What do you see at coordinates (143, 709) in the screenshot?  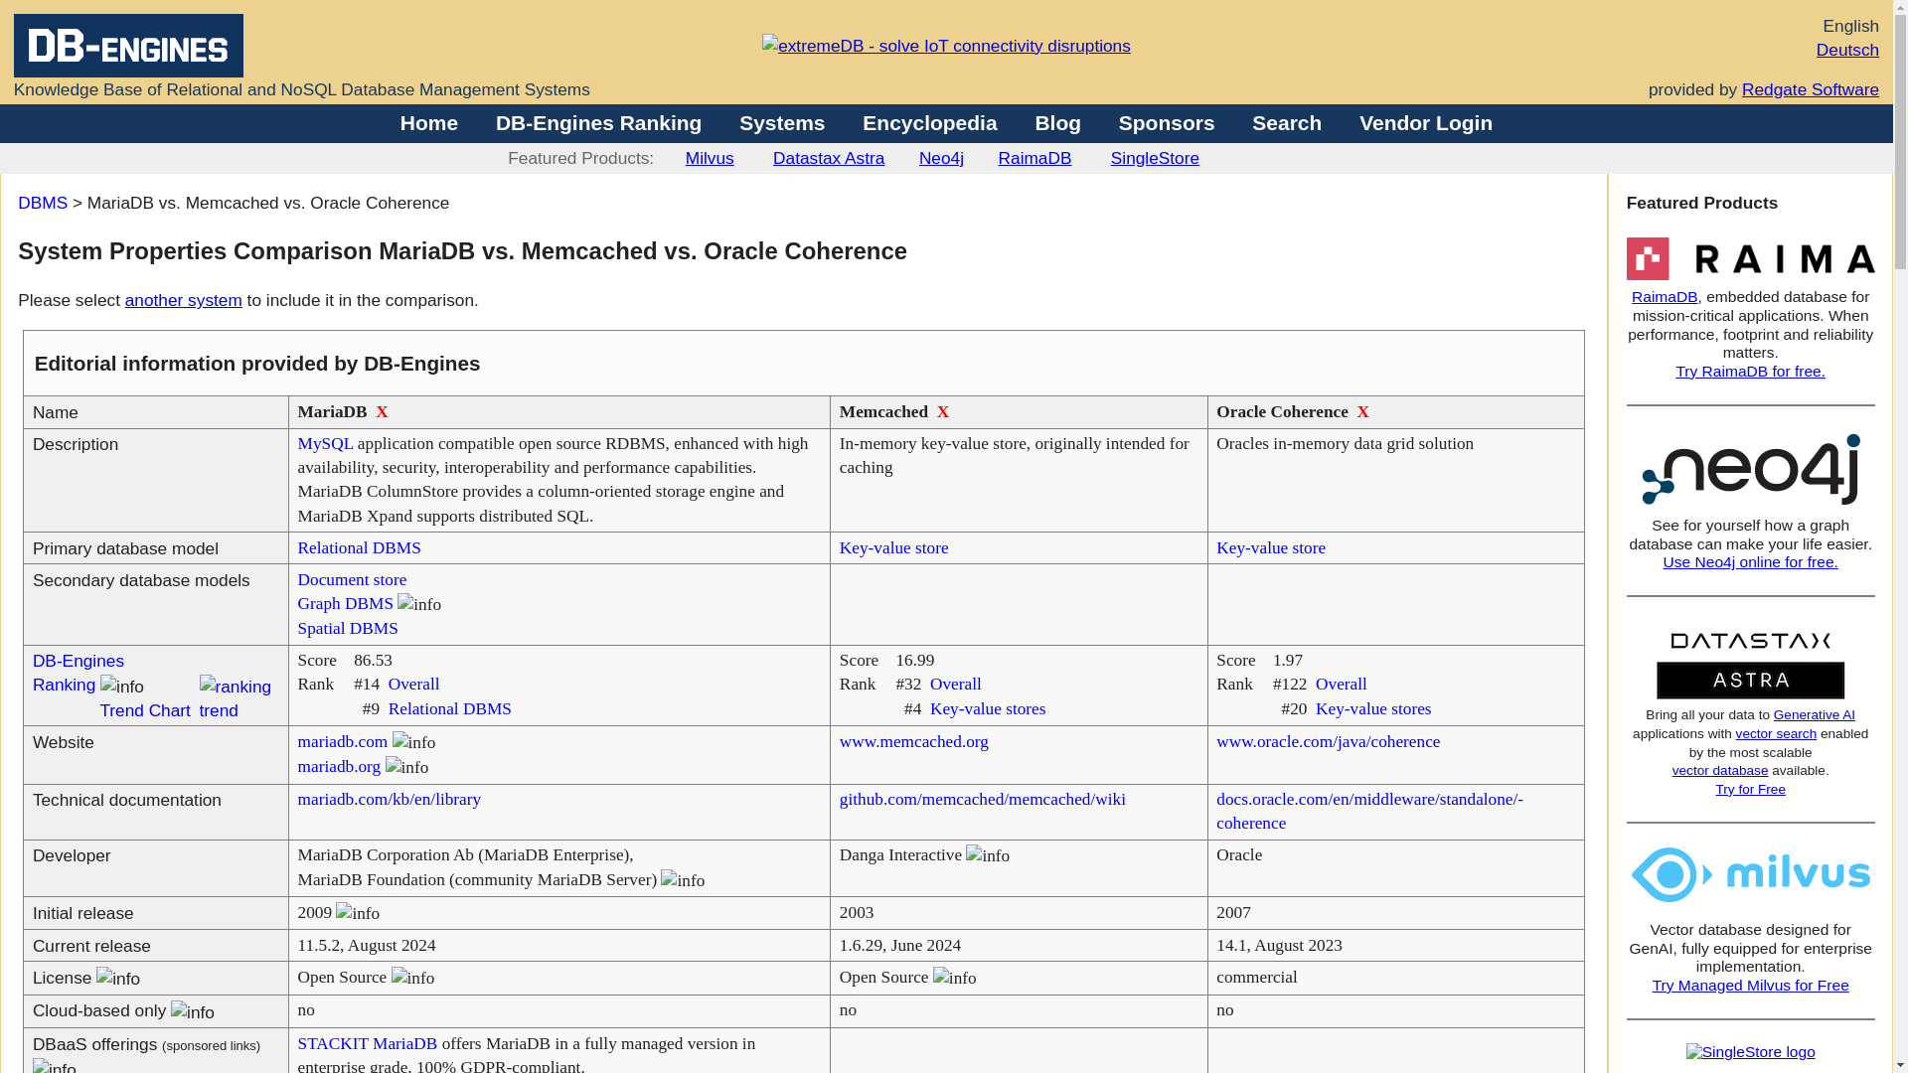 I see `Trend Chart` at bounding box center [143, 709].